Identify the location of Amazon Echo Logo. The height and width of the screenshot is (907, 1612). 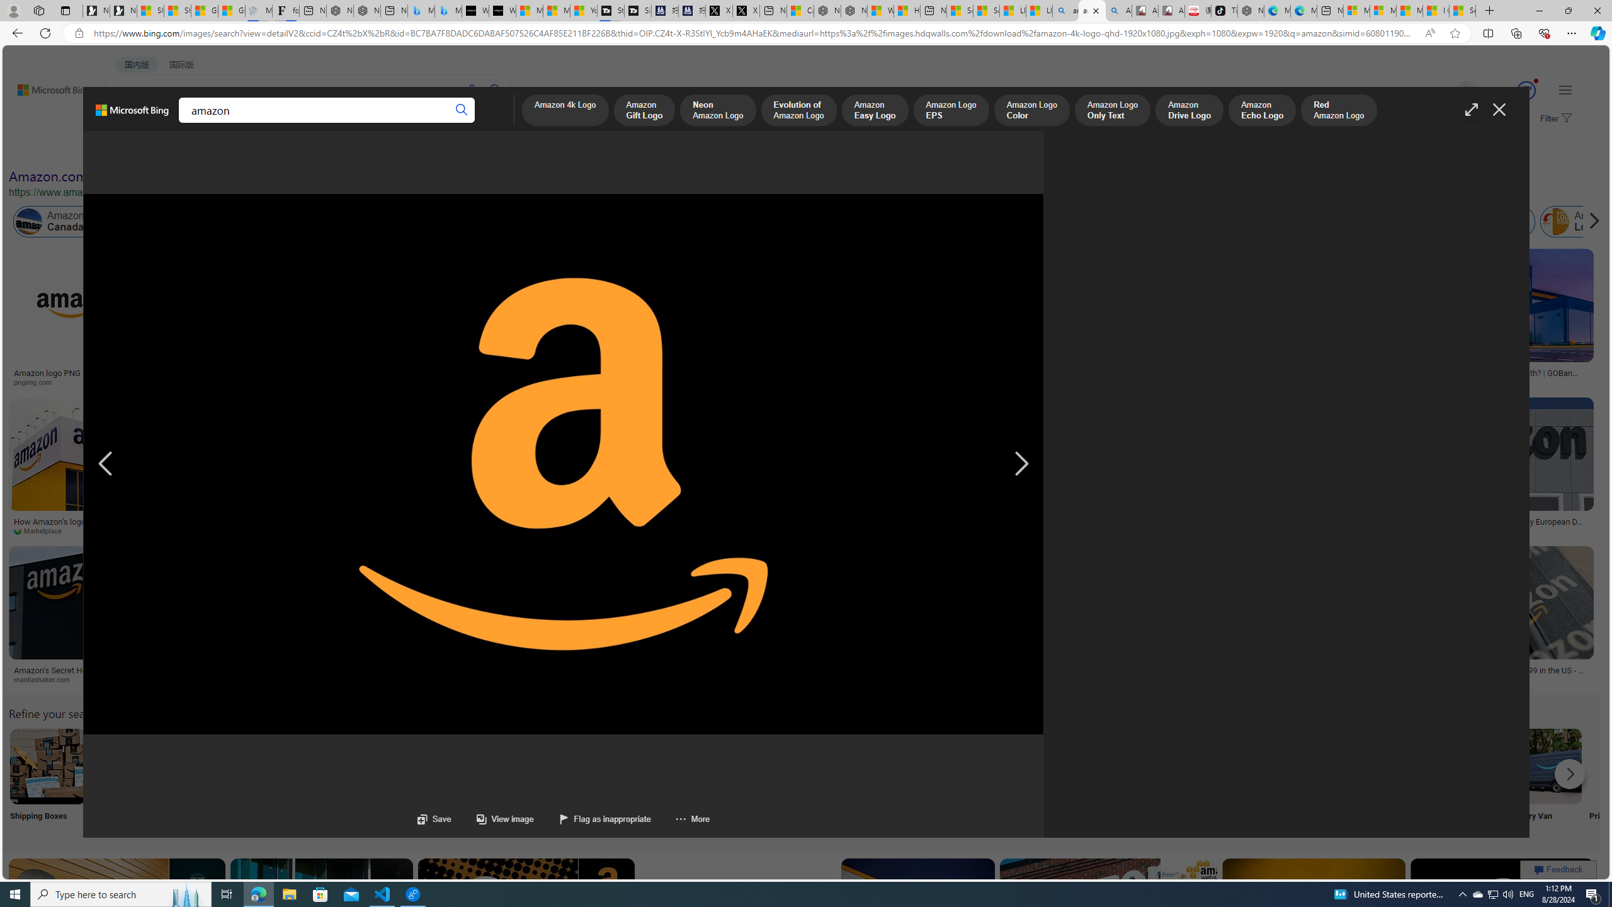
(1262, 111).